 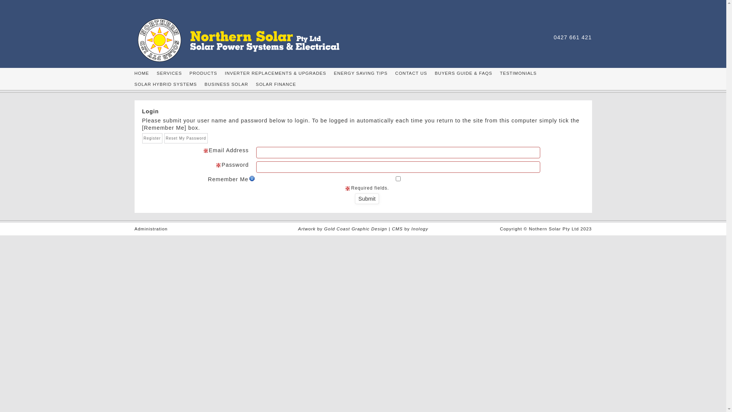 What do you see at coordinates (247, 40) in the screenshot?
I see `Nothern Solar Pty Ltd` at bounding box center [247, 40].